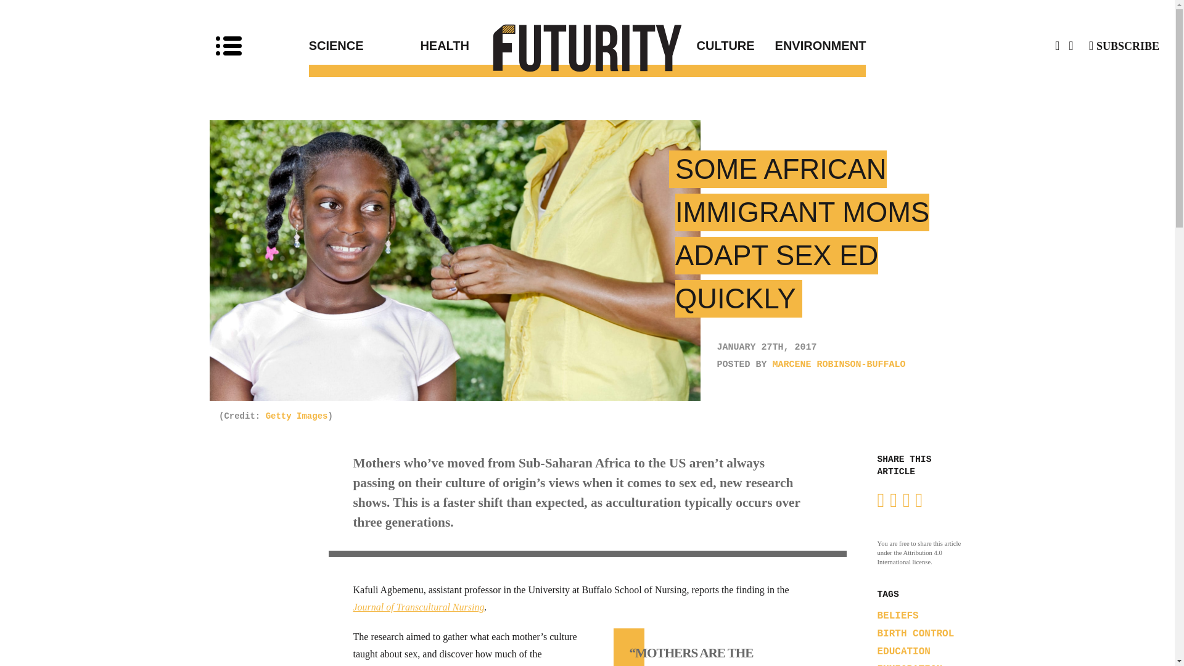  Describe the element at coordinates (839, 365) in the screenshot. I see `MARCENE ROBINSON-BUFFALO` at that location.